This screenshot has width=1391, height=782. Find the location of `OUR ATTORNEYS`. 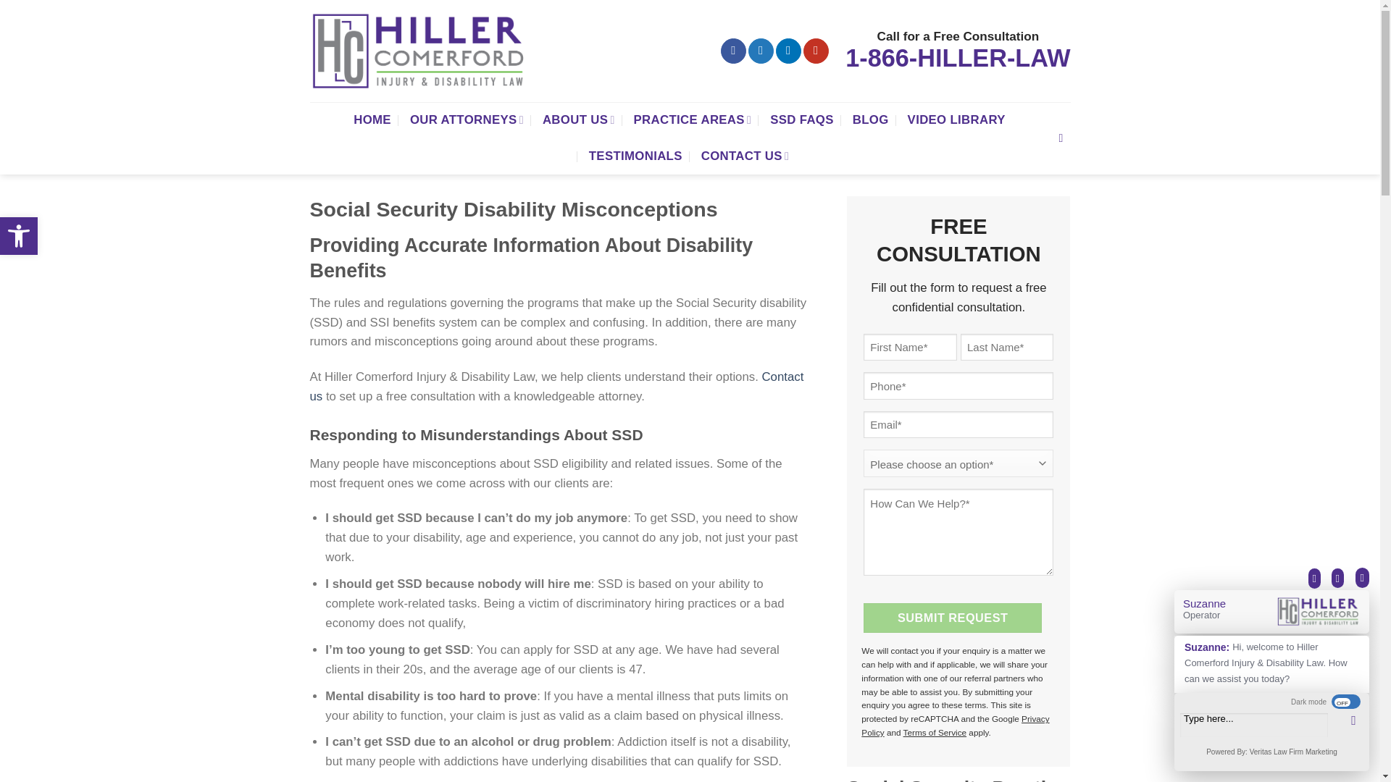

OUR ATTORNEYS is located at coordinates (467, 120).